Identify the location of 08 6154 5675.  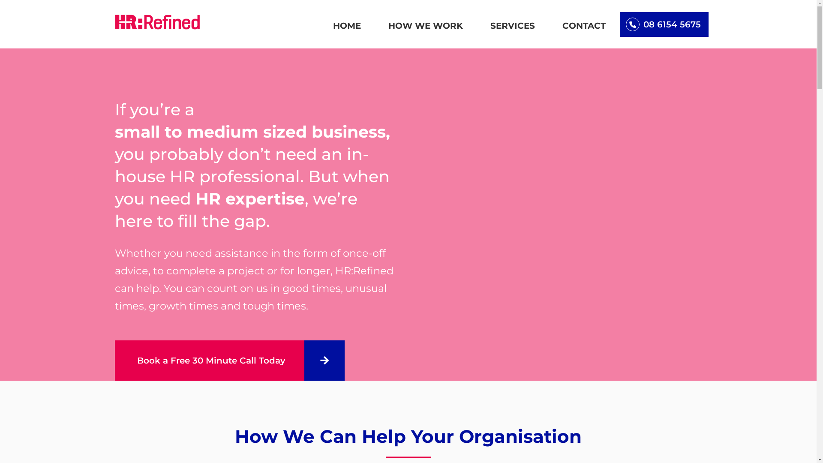
(664, 24).